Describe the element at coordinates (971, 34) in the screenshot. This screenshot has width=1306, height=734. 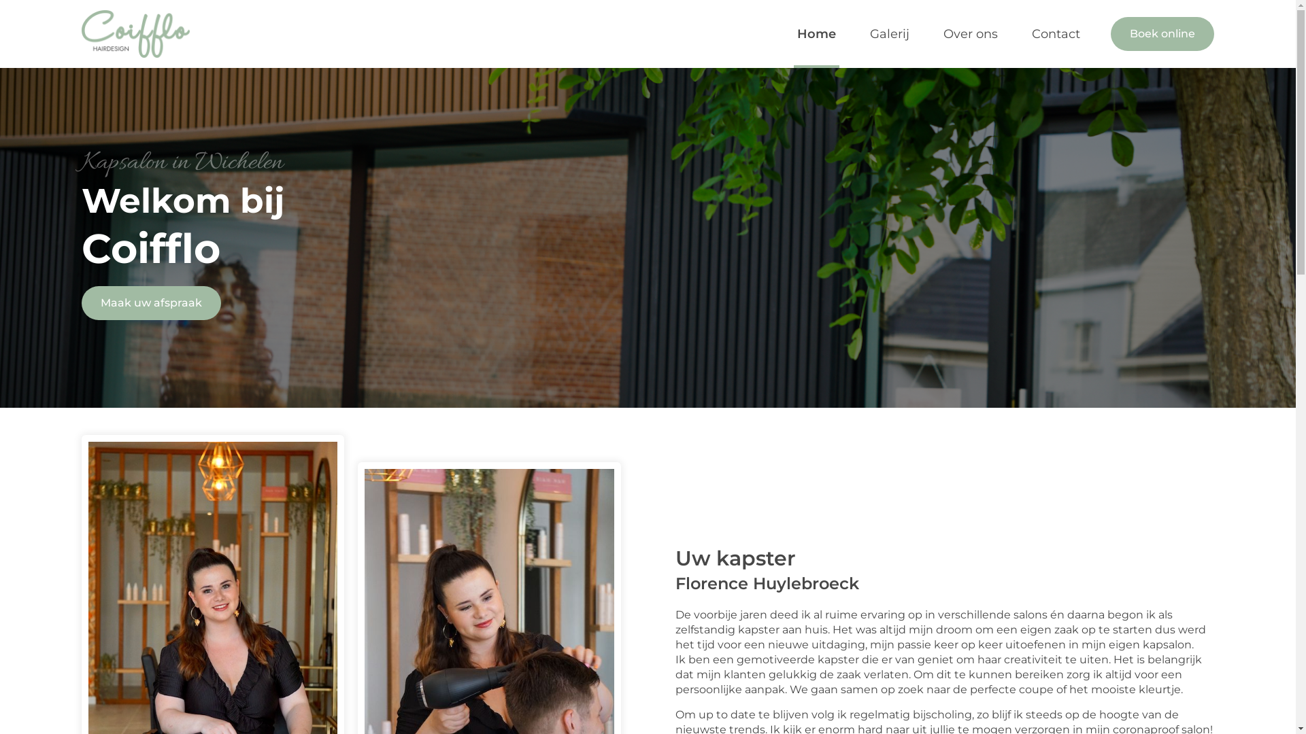
I see `Over ons` at that location.